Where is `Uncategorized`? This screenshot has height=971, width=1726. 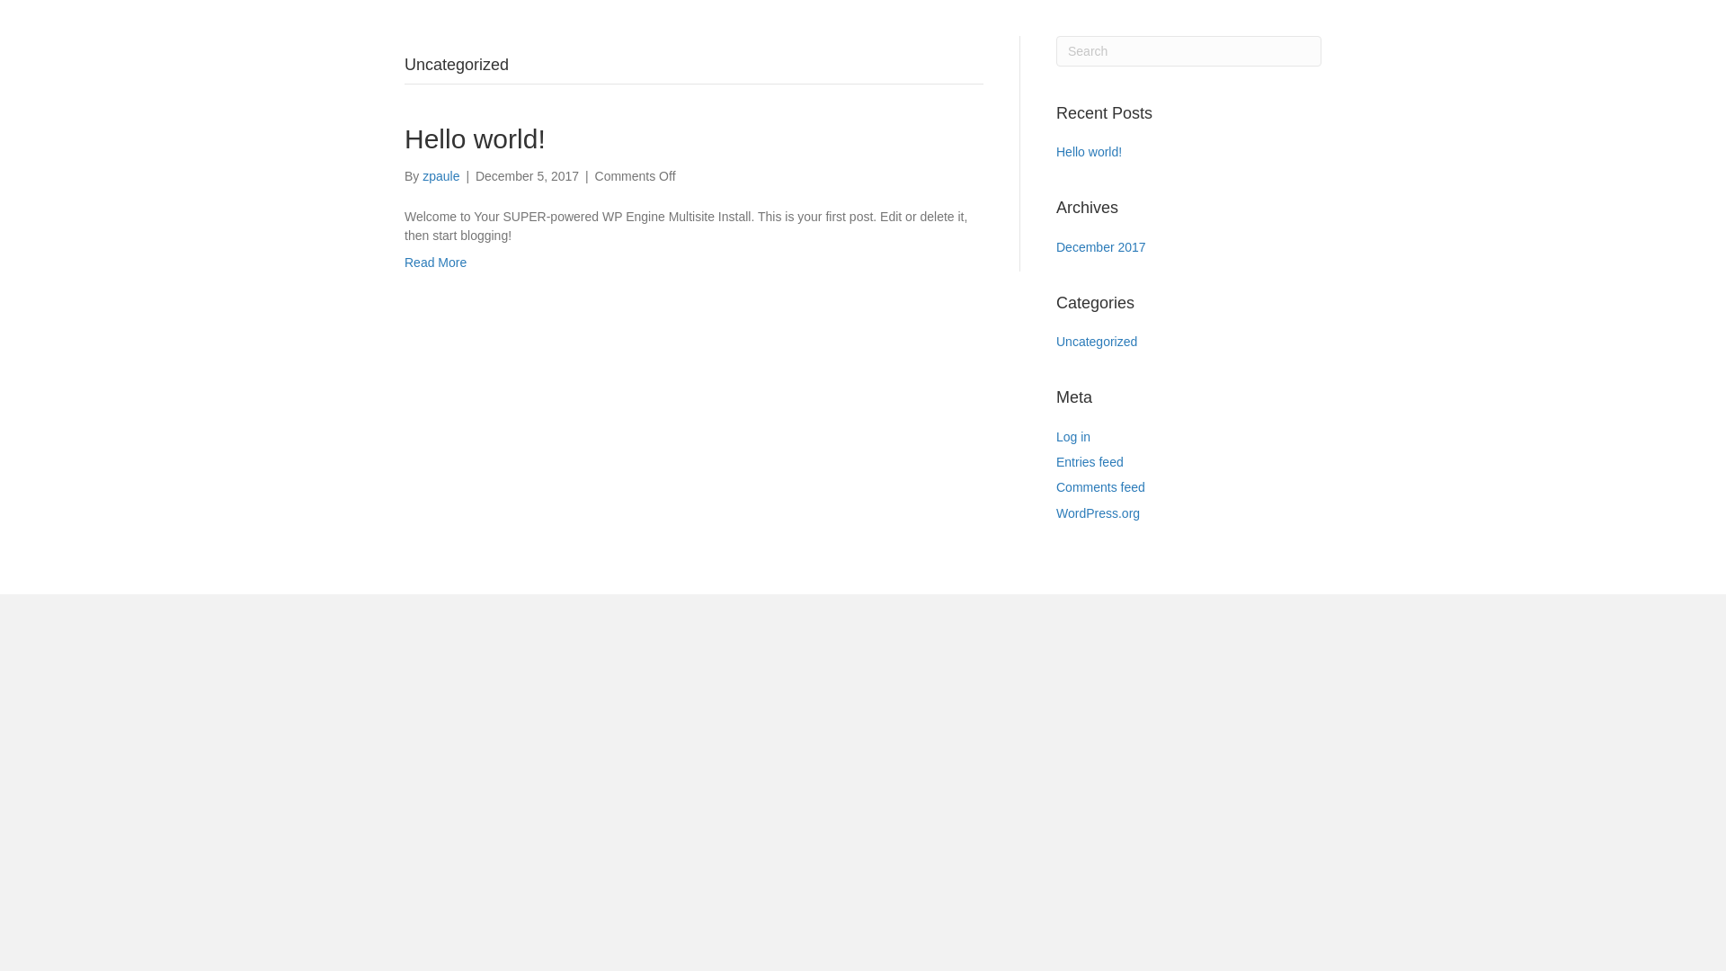
Uncategorized is located at coordinates (1097, 342).